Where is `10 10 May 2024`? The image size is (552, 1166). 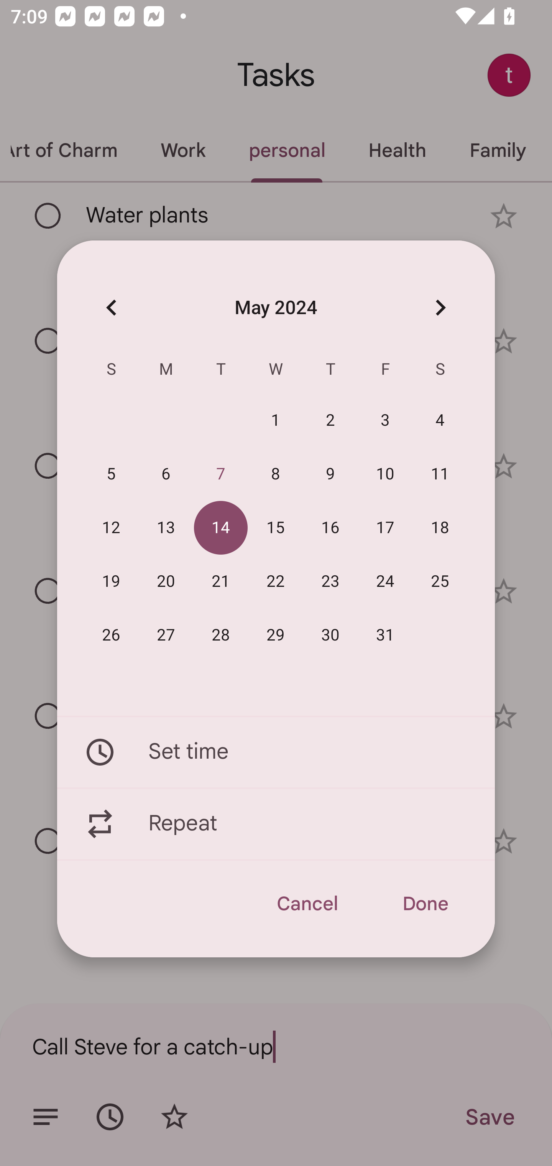
10 10 May 2024 is located at coordinates (386, 474).